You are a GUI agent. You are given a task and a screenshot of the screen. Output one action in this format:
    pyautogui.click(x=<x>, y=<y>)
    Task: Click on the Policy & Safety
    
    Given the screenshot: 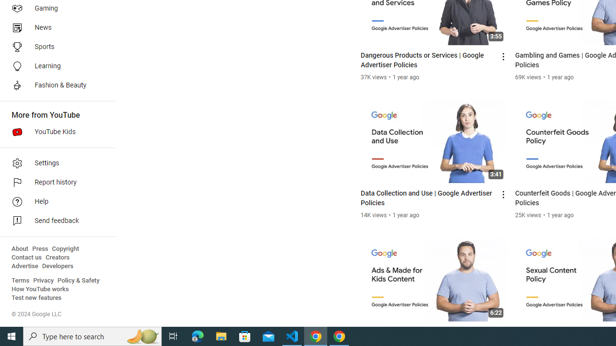 What is the action you would take?
    pyautogui.click(x=78, y=281)
    